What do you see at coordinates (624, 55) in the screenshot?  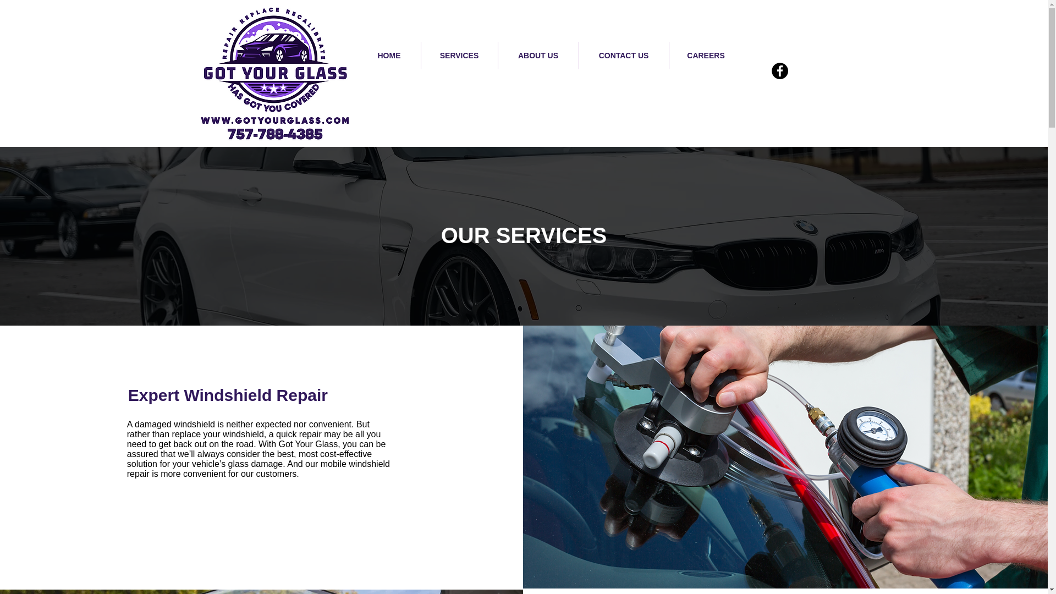 I see `CONTACT US` at bounding box center [624, 55].